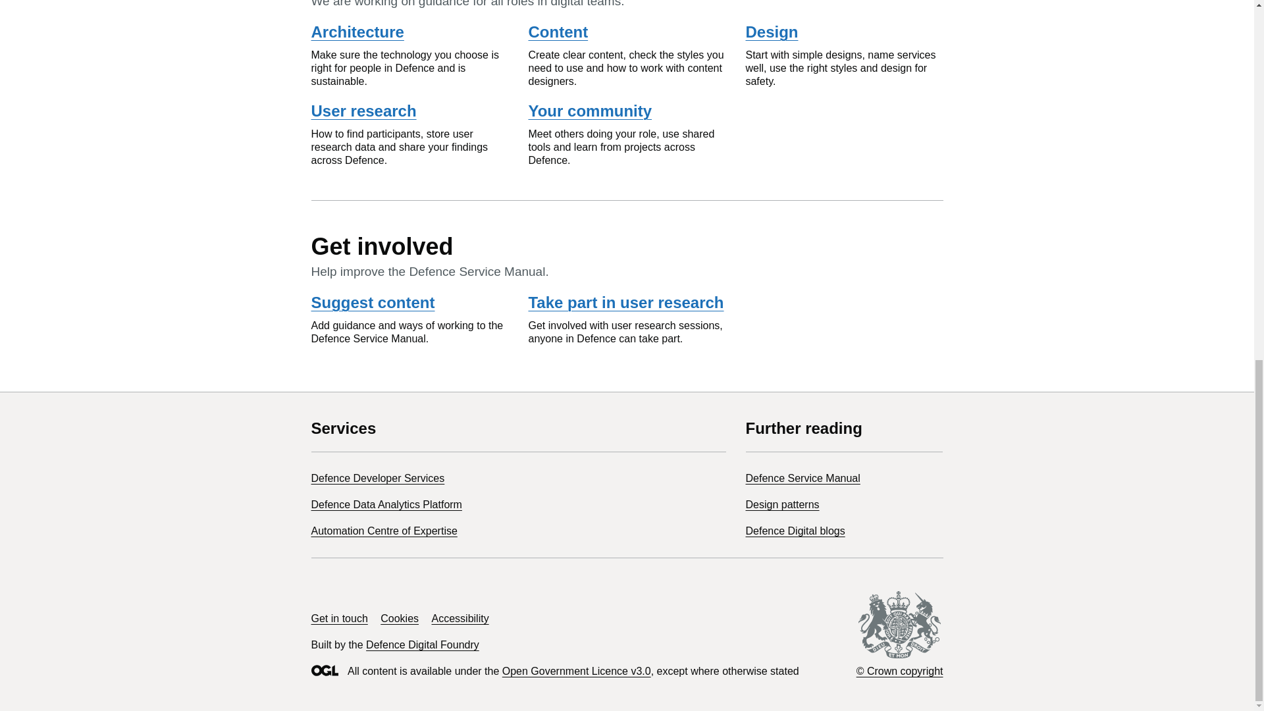 The height and width of the screenshot is (711, 1264). Describe the element at coordinates (795, 531) in the screenshot. I see `Defence Digital blogs` at that location.